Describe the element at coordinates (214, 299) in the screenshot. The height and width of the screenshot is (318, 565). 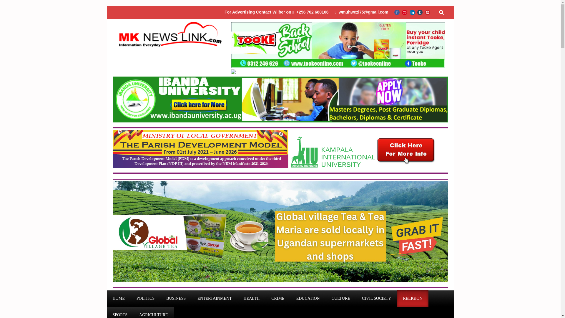
I see `ENTERTAINMENT` at that location.